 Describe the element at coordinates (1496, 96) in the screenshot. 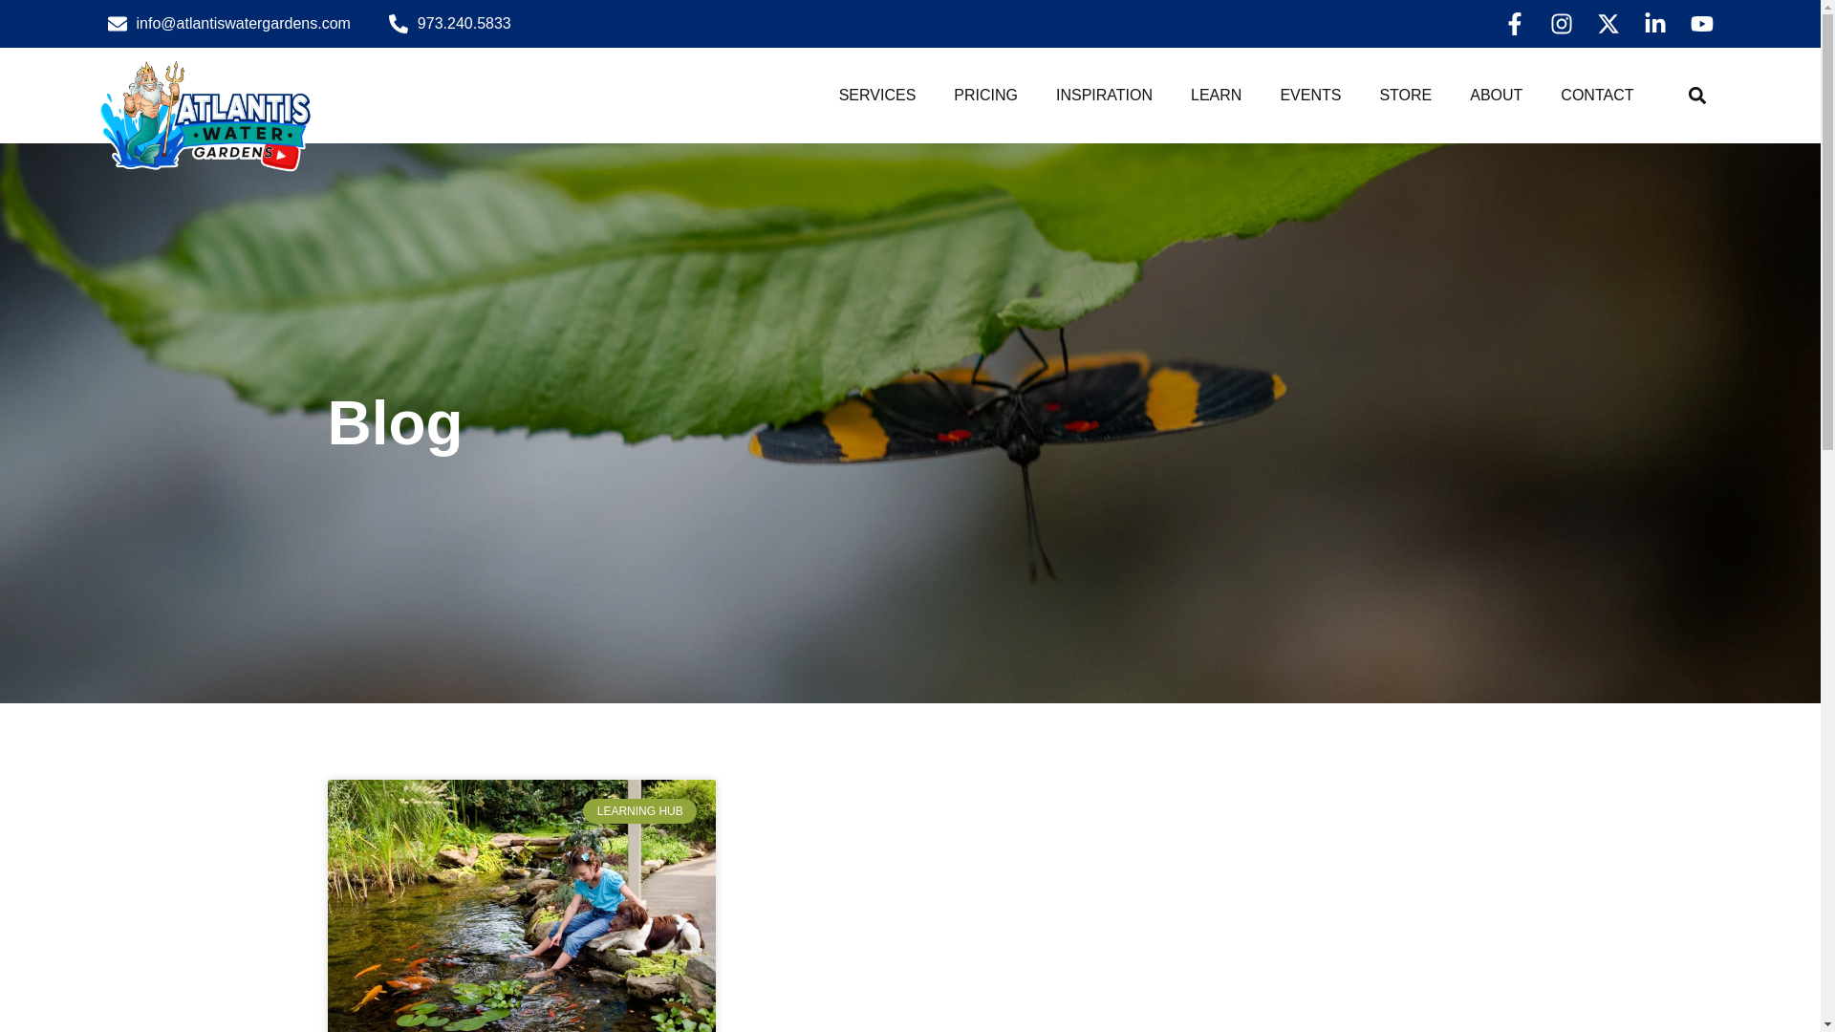

I see `ABOUT` at that location.